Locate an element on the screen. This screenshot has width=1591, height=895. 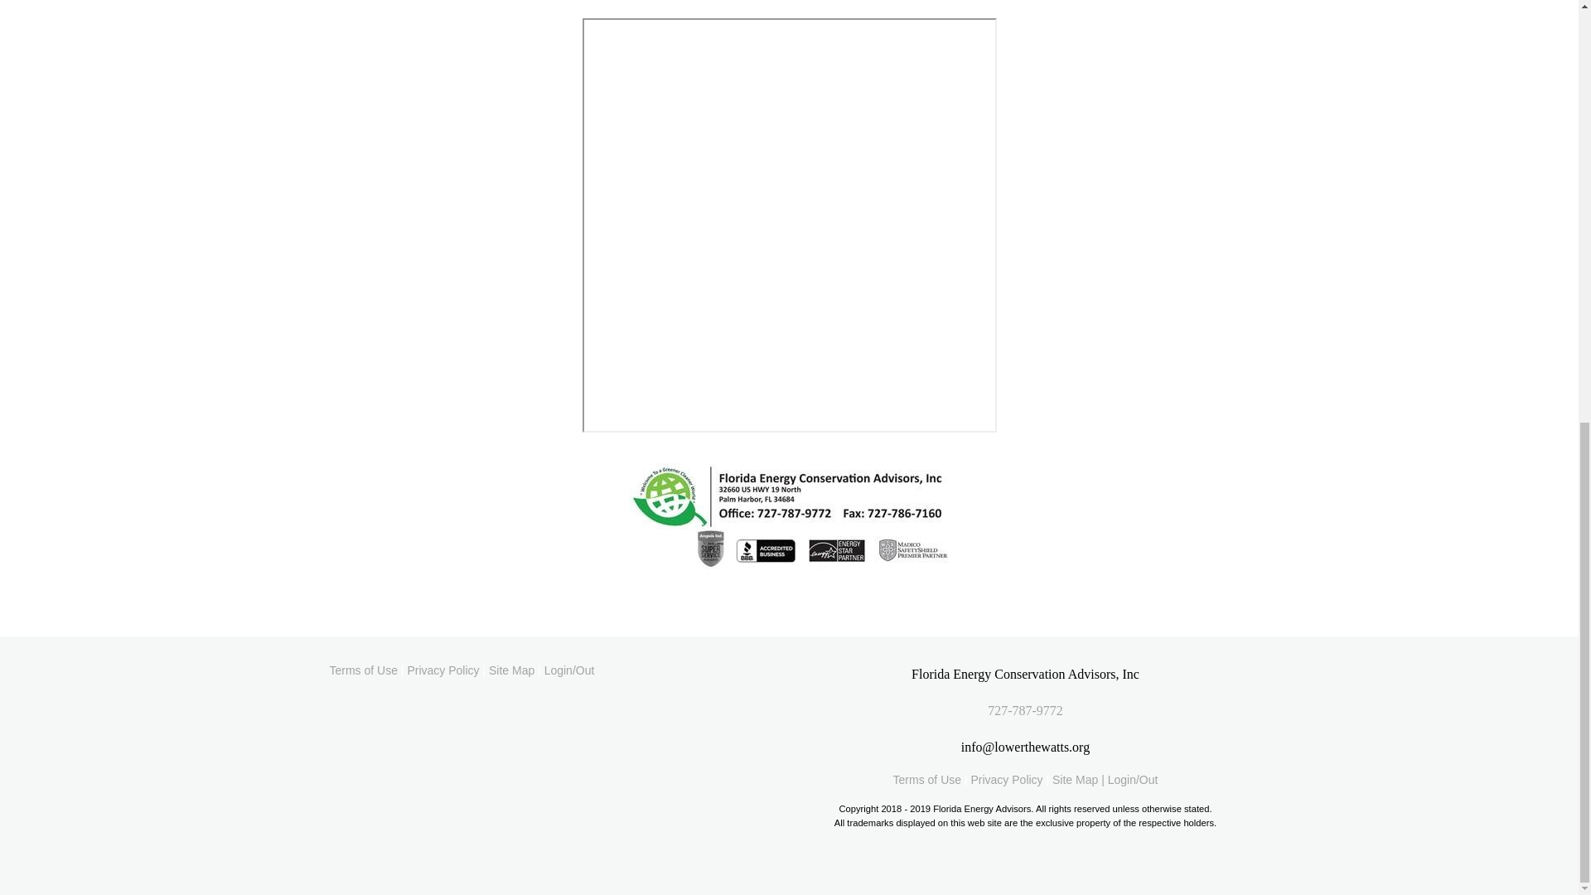
Terms of Use is located at coordinates (926, 780).